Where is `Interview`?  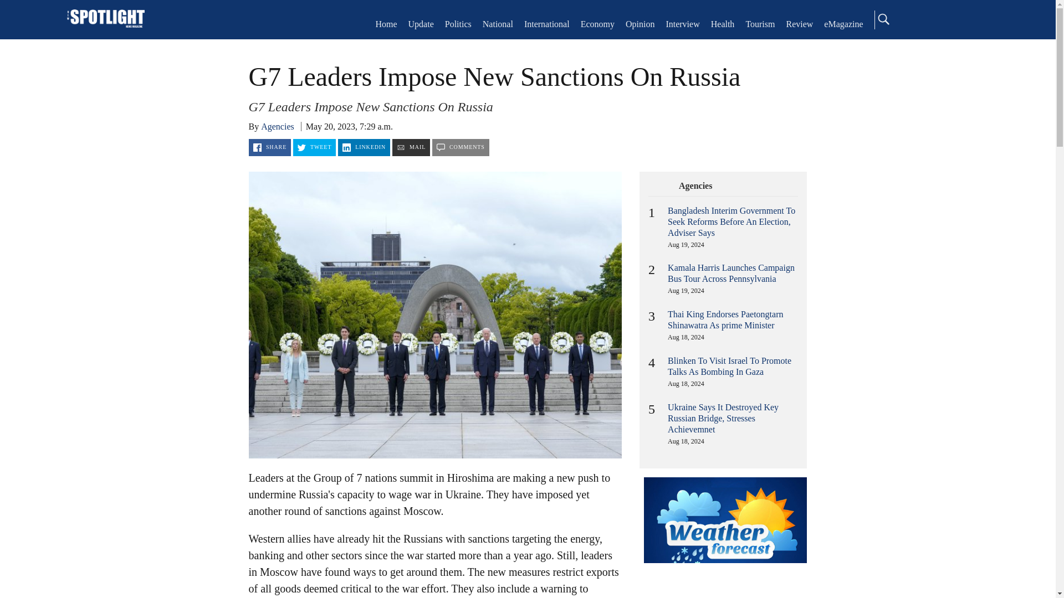 Interview is located at coordinates (682, 23).